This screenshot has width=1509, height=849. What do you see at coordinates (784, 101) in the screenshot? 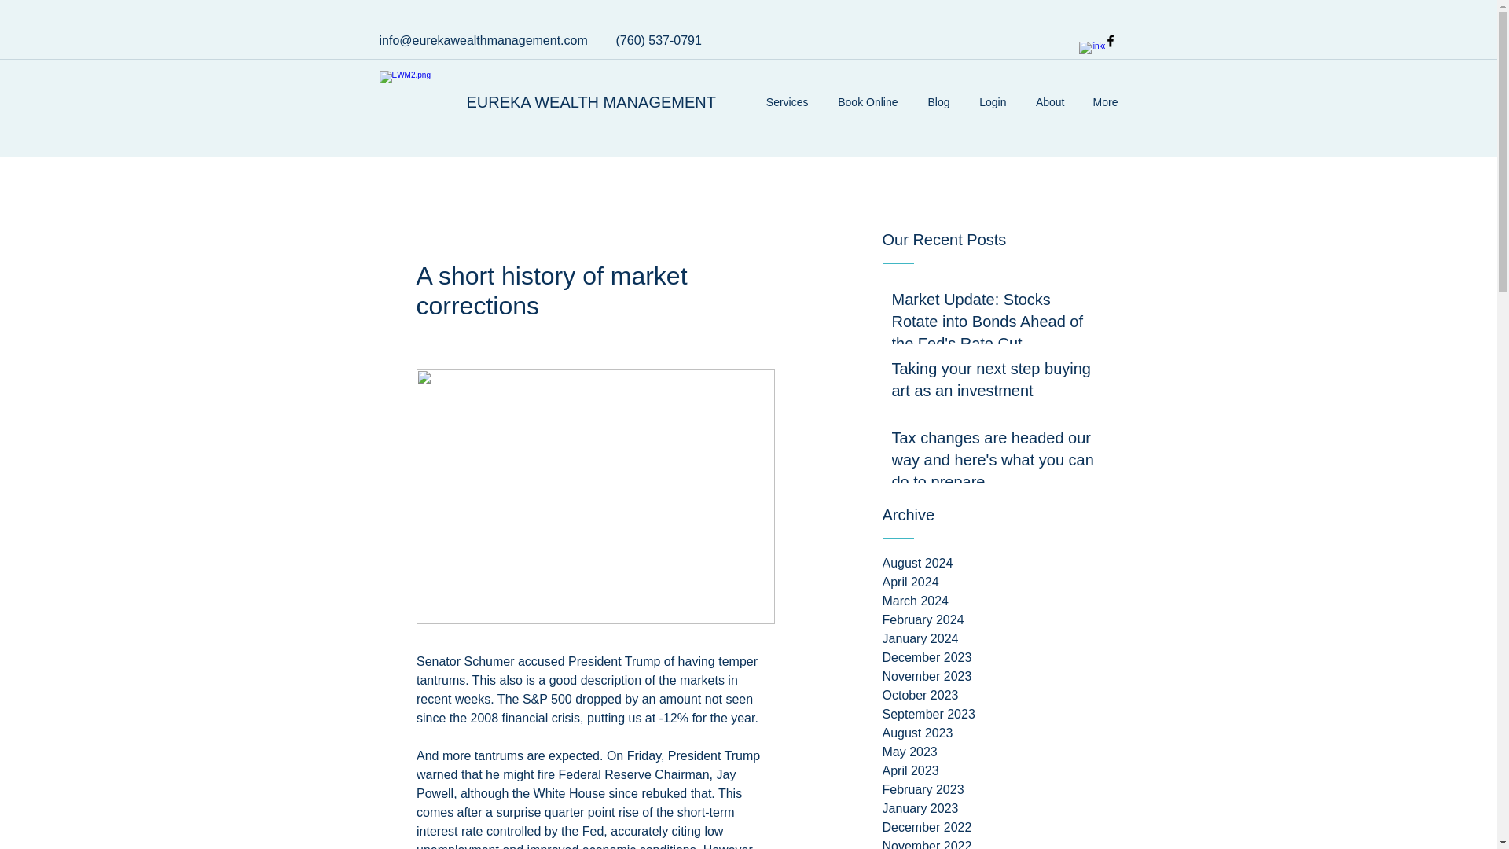
I see `Services` at bounding box center [784, 101].